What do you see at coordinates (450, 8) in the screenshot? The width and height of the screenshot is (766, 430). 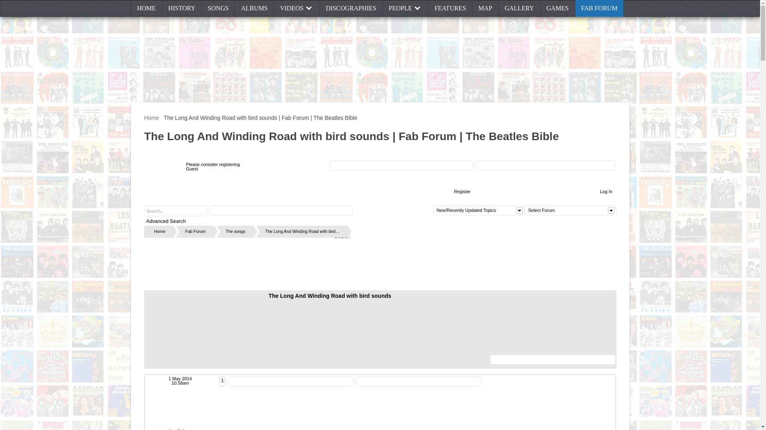 I see `FEATURES` at bounding box center [450, 8].